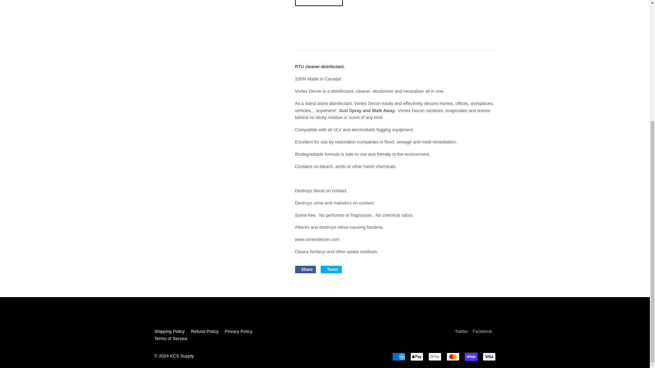 Image resolution: width=655 pixels, height=368 pixels. Describe the element at coordinates (171, 339) in the screenshot. I see `Visa` at that location.